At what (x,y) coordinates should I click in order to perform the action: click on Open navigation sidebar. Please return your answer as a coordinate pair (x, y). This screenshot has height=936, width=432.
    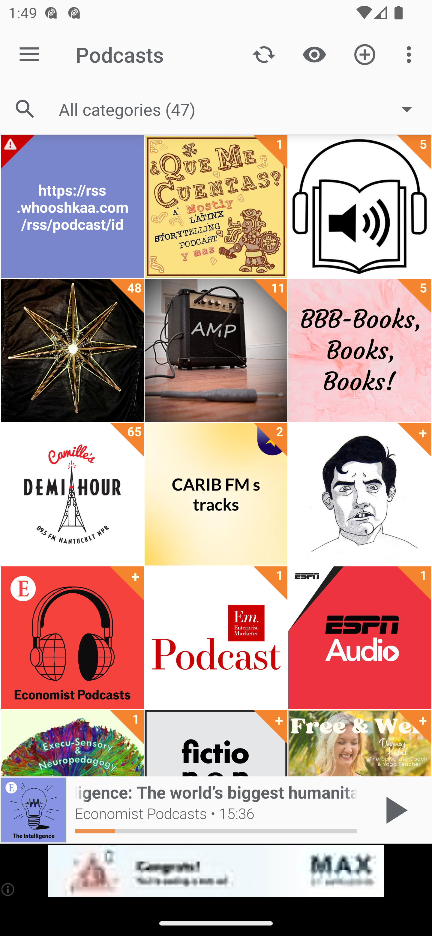
    Looking at the image, I should click on (29, 55).